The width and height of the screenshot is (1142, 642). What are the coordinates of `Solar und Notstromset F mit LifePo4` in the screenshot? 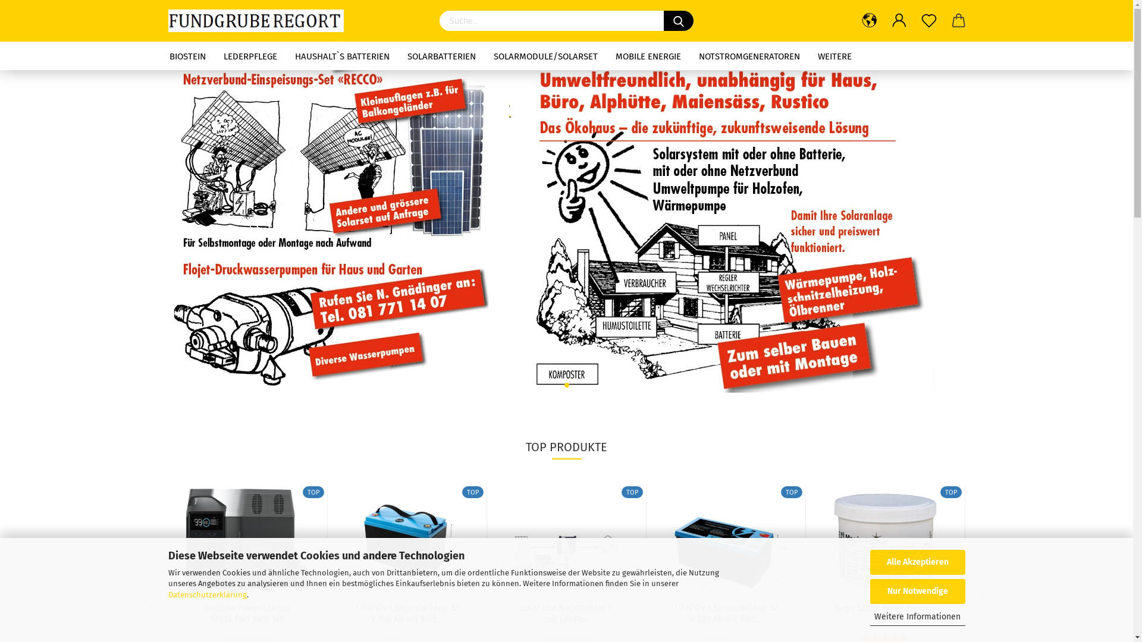 It's located at (566, 540).